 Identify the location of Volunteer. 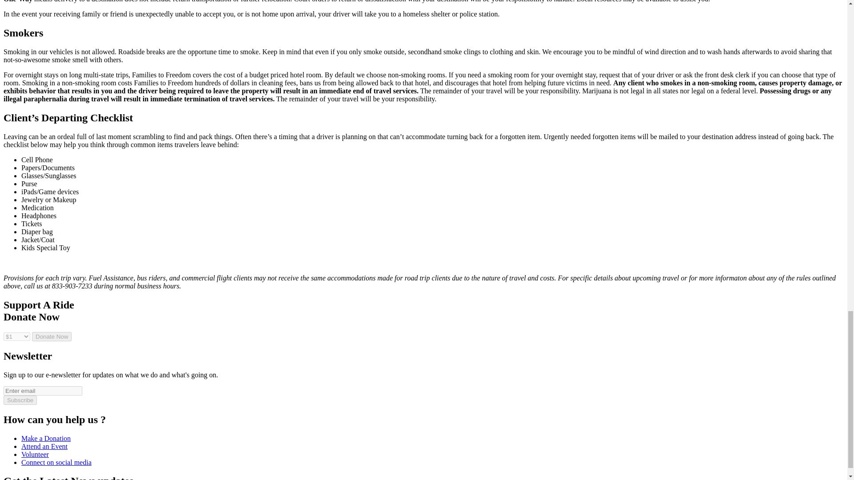
(35, 454).